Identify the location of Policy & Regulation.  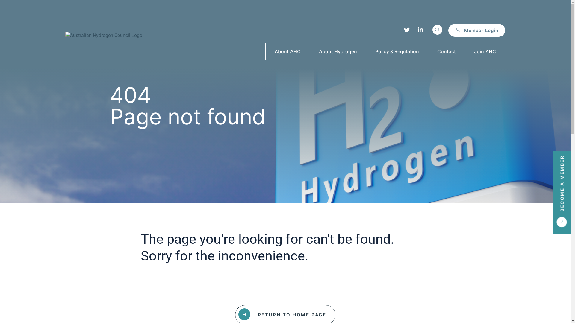
(397, 51).